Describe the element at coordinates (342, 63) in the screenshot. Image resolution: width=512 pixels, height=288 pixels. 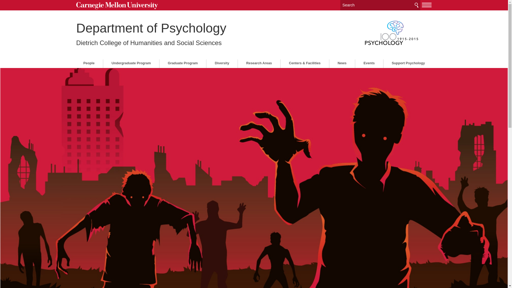
I see `News` at that location.